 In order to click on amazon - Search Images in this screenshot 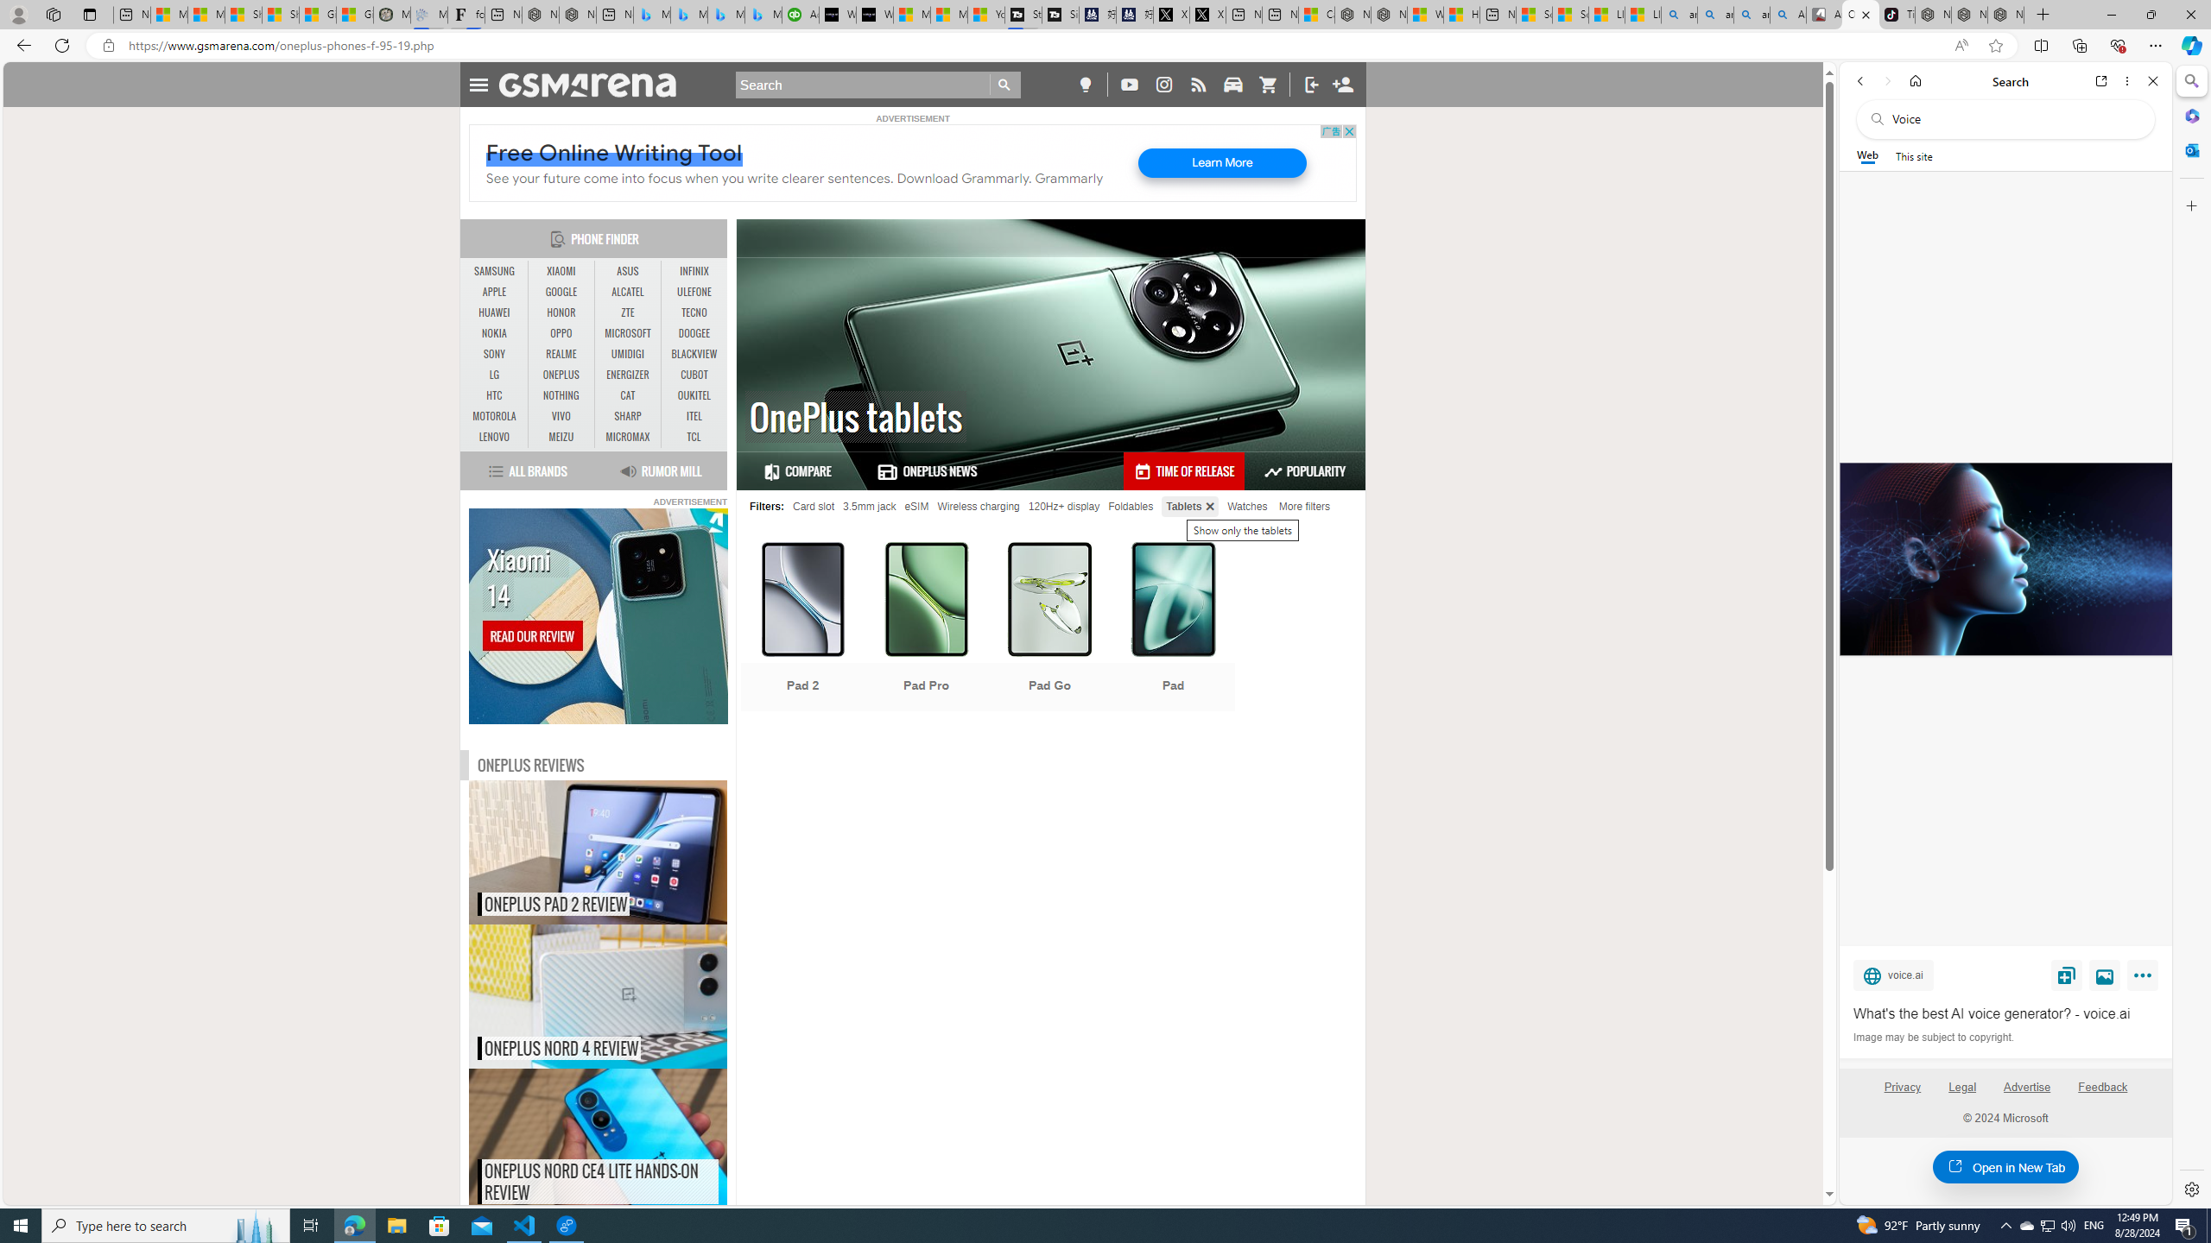, I will do `click(1752, 15)`.